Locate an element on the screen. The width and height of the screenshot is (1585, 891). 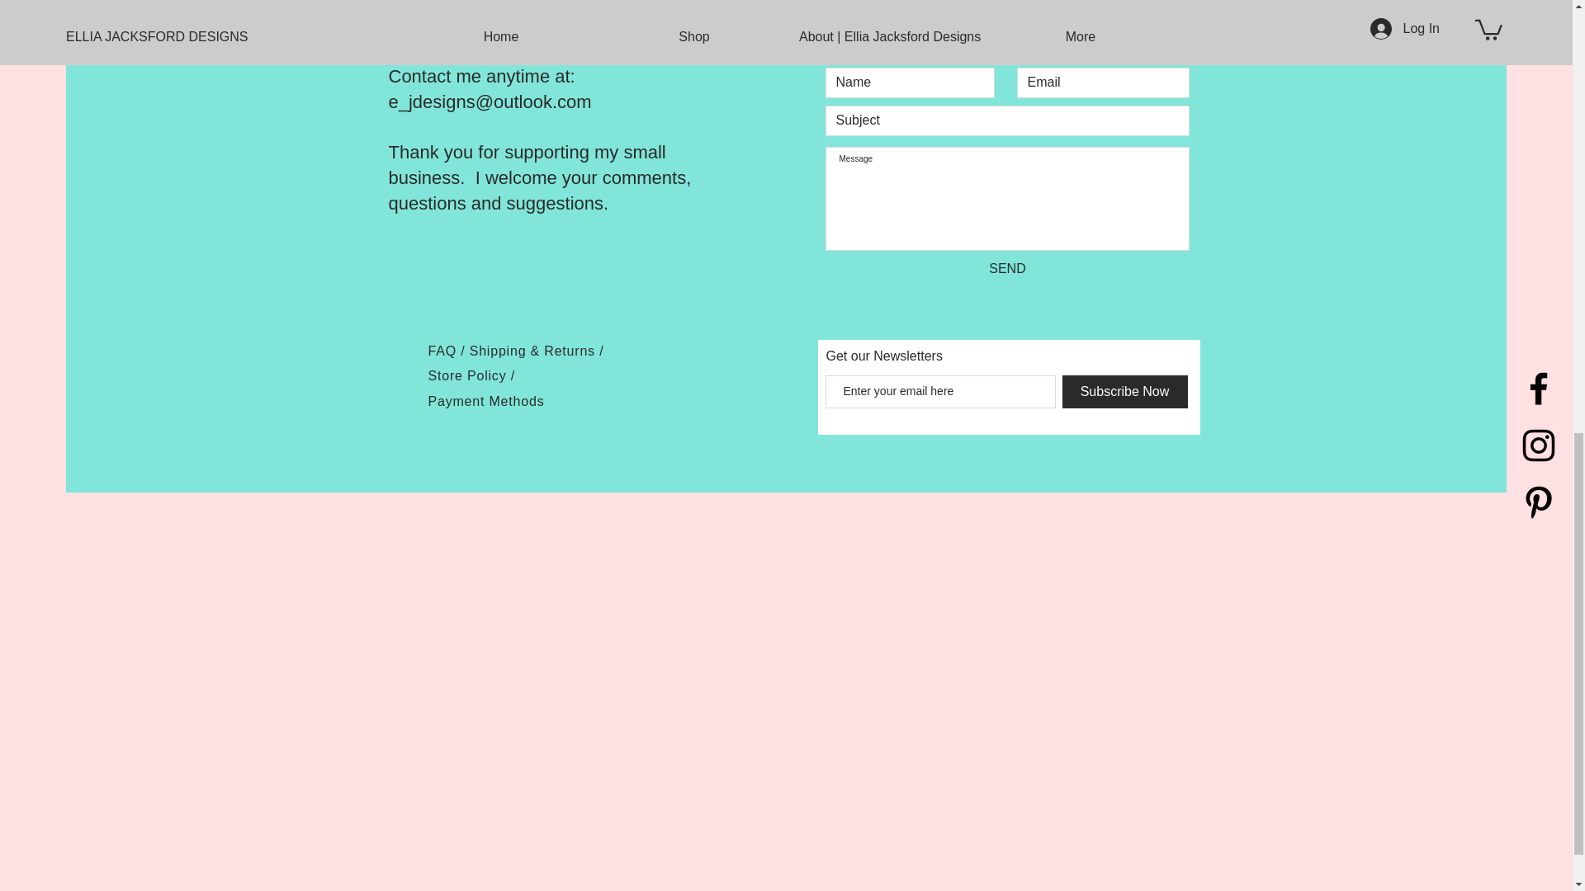
Subscribe Now is located at coordinates (1124, 391).